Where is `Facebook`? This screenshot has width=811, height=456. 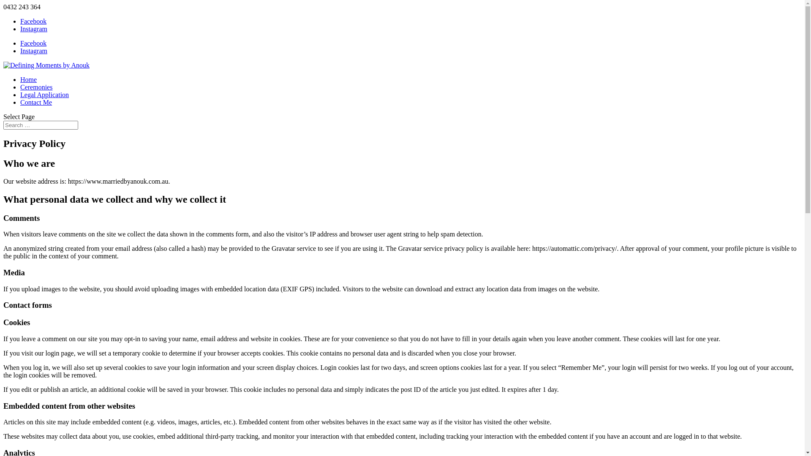
Facebook is located at coordinates (33, 21).